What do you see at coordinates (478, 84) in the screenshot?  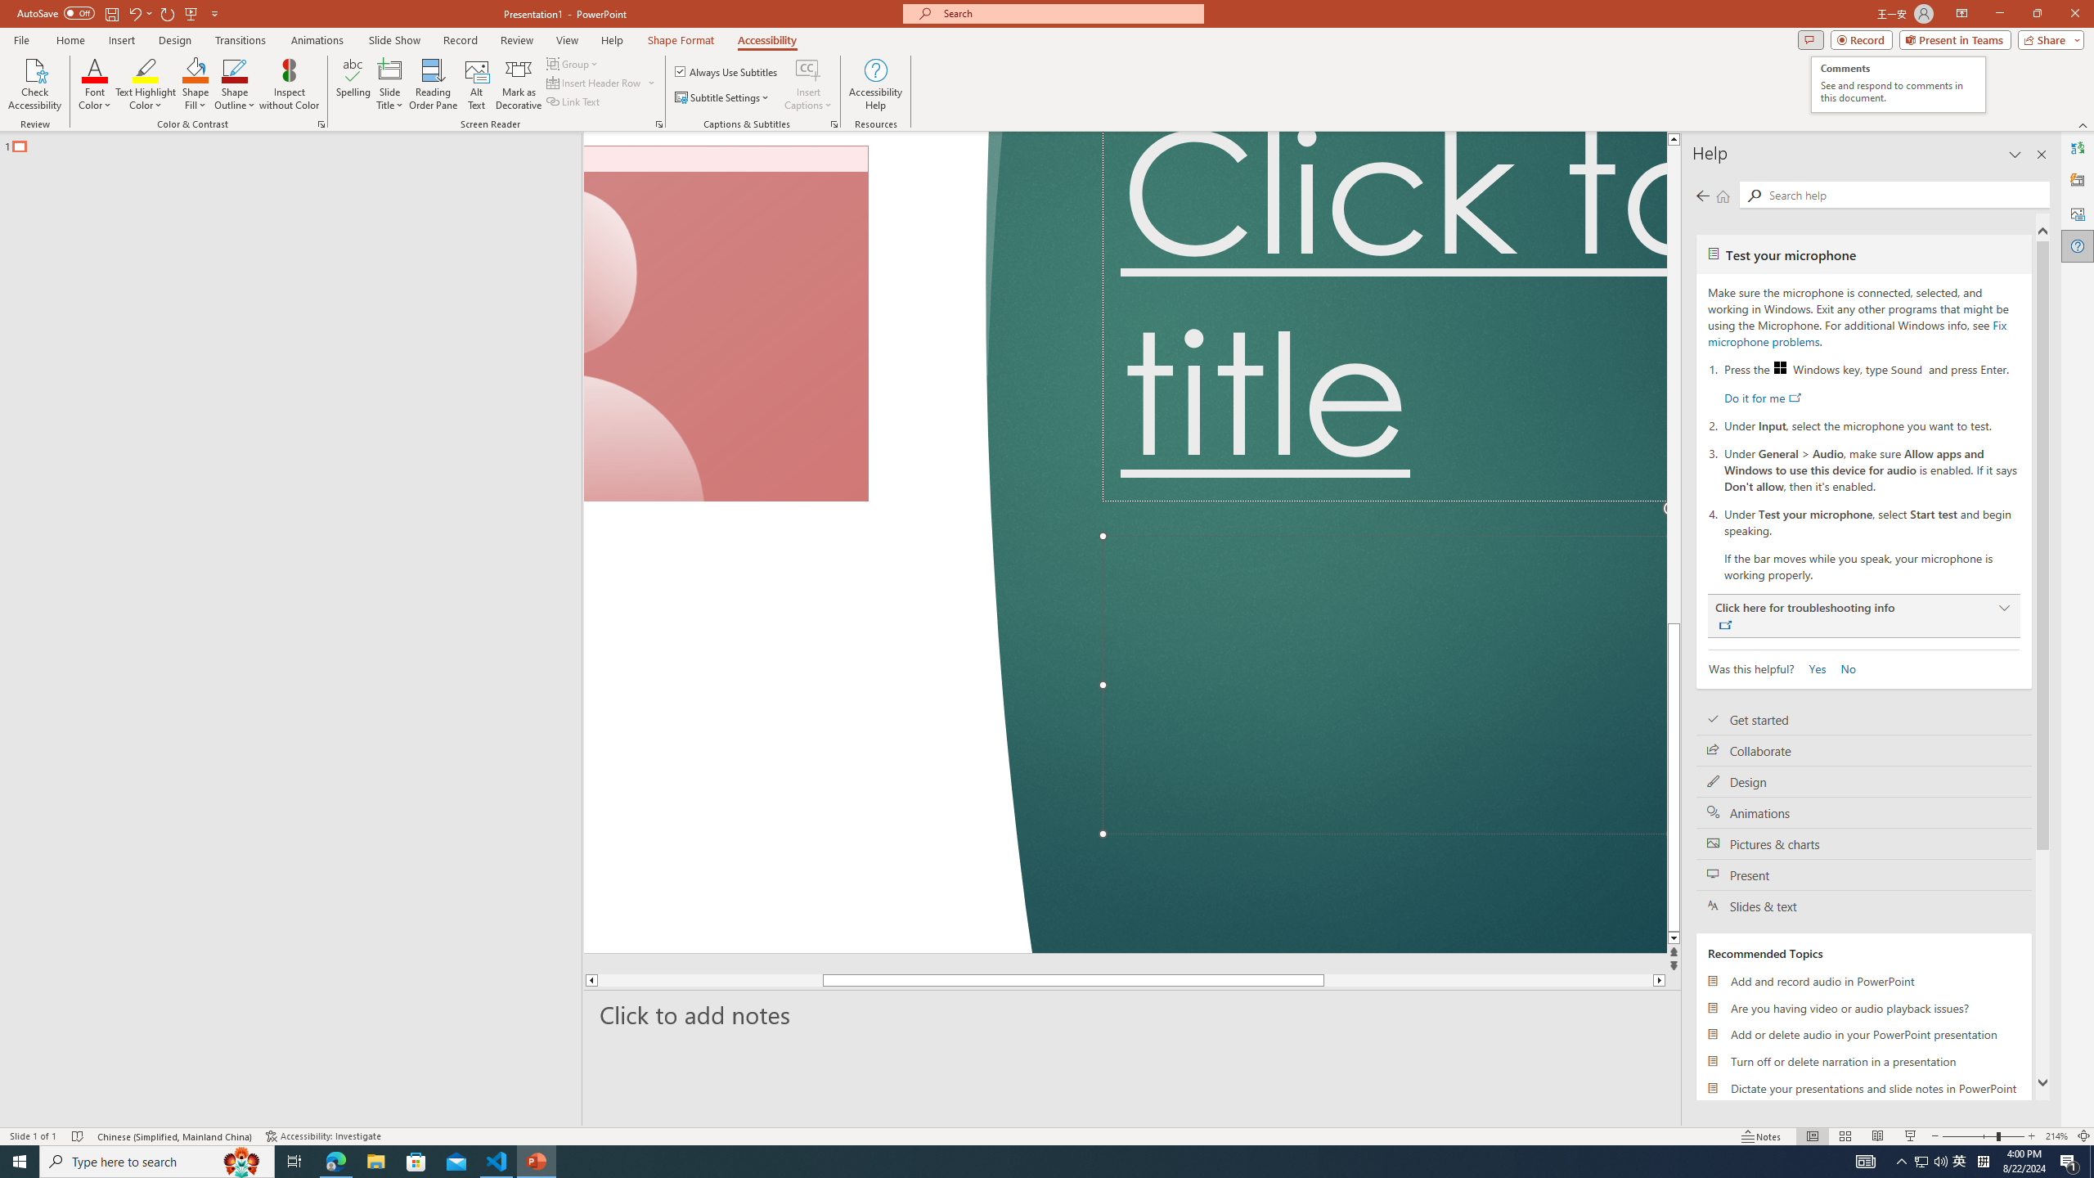 I see `Alt Text` at bounding box center [478, 84].